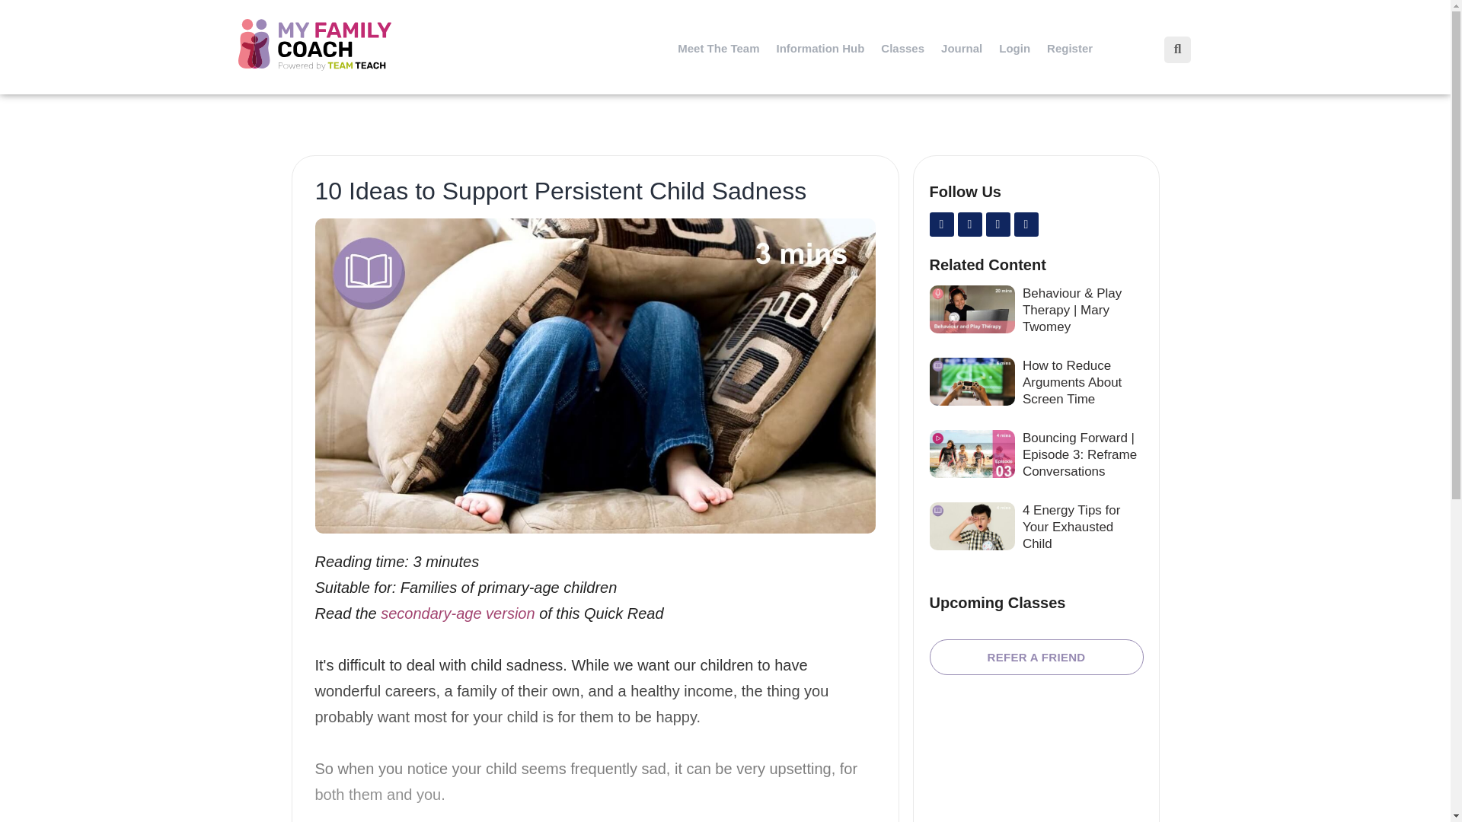 This screenshot has height=822, width=1462. What do you see at coordinates (902, 49) in the screenshot?
I see `Classes` at bounding box center [902, 49].